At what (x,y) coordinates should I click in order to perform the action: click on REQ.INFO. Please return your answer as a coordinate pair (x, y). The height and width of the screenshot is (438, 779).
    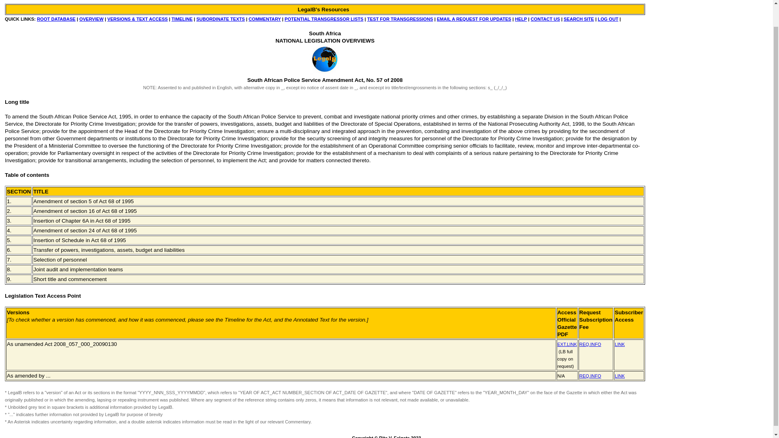
    Looking at the image, I should click on (590, 344).